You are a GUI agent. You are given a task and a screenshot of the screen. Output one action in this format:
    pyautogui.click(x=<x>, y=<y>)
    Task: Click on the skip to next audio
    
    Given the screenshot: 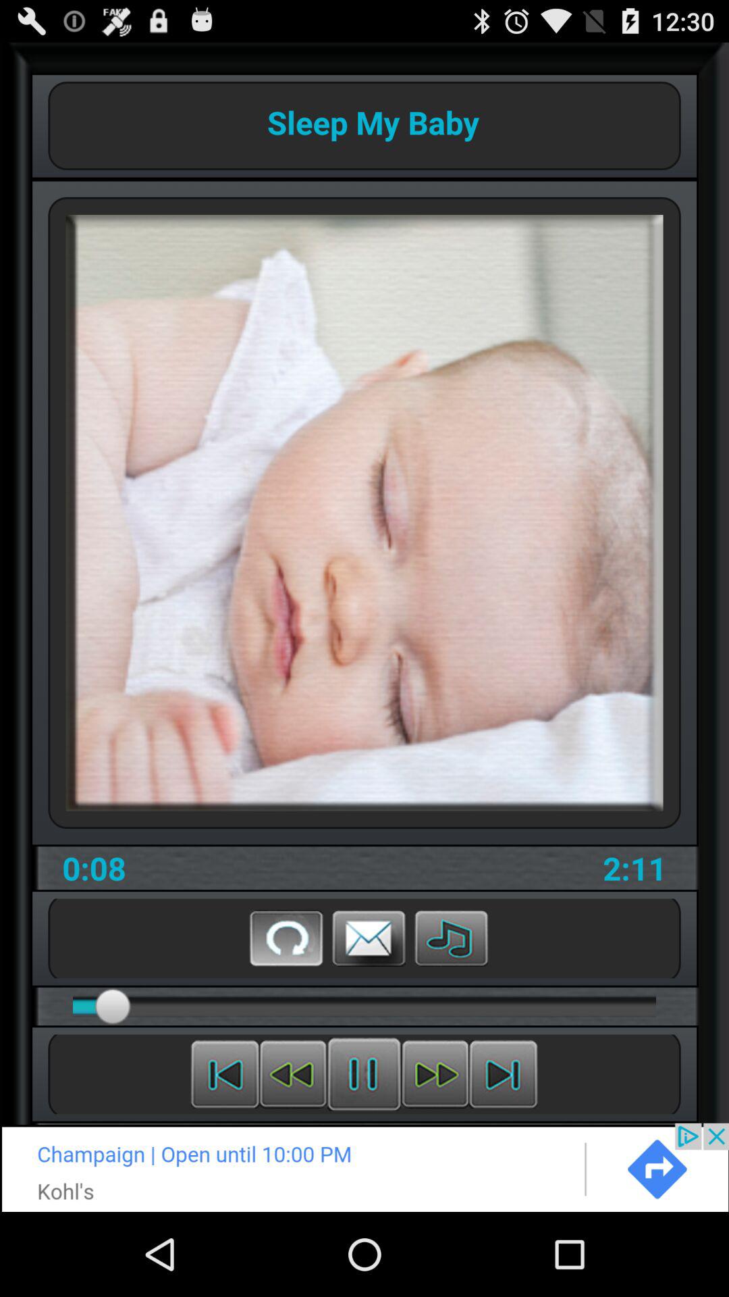 What is the action you would take?
    pyautogui.click(x=504, y=1074)
    